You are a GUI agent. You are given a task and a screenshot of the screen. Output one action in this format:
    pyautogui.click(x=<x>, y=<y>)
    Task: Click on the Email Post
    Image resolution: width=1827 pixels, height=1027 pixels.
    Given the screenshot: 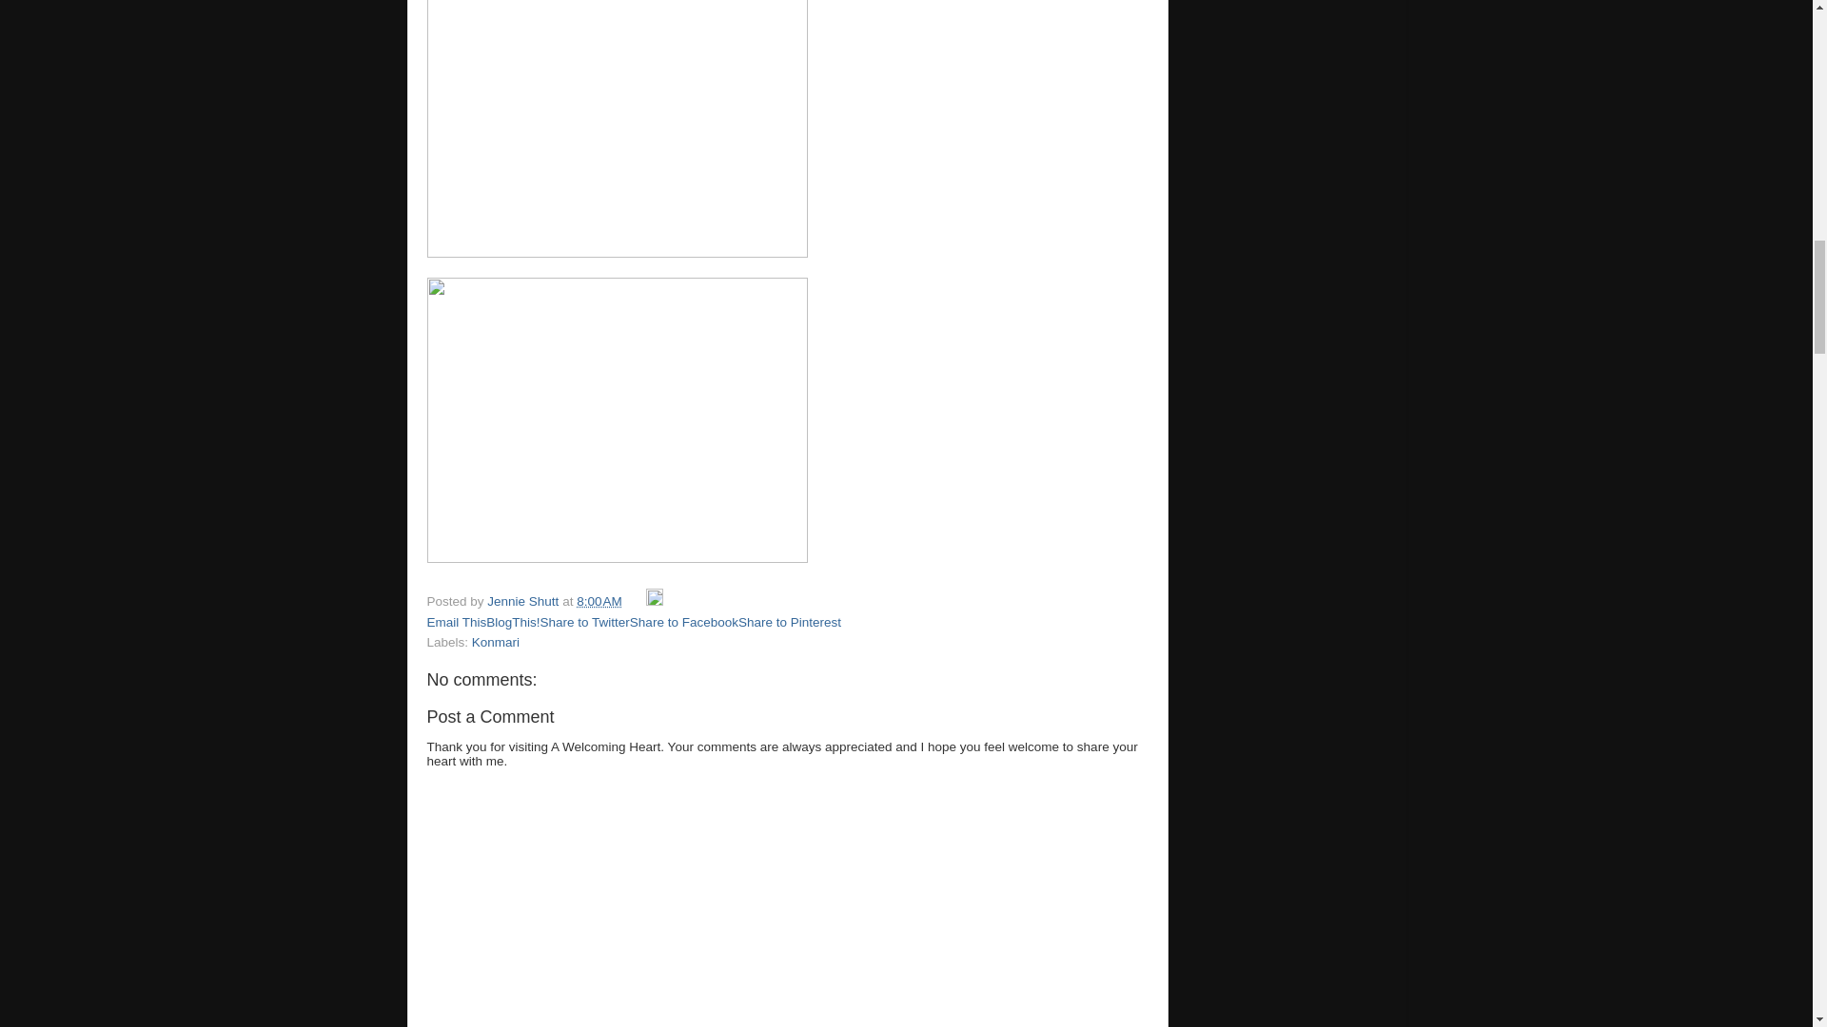 What is the action you would take?
    pyautogui.click(x=636, y=601)
    